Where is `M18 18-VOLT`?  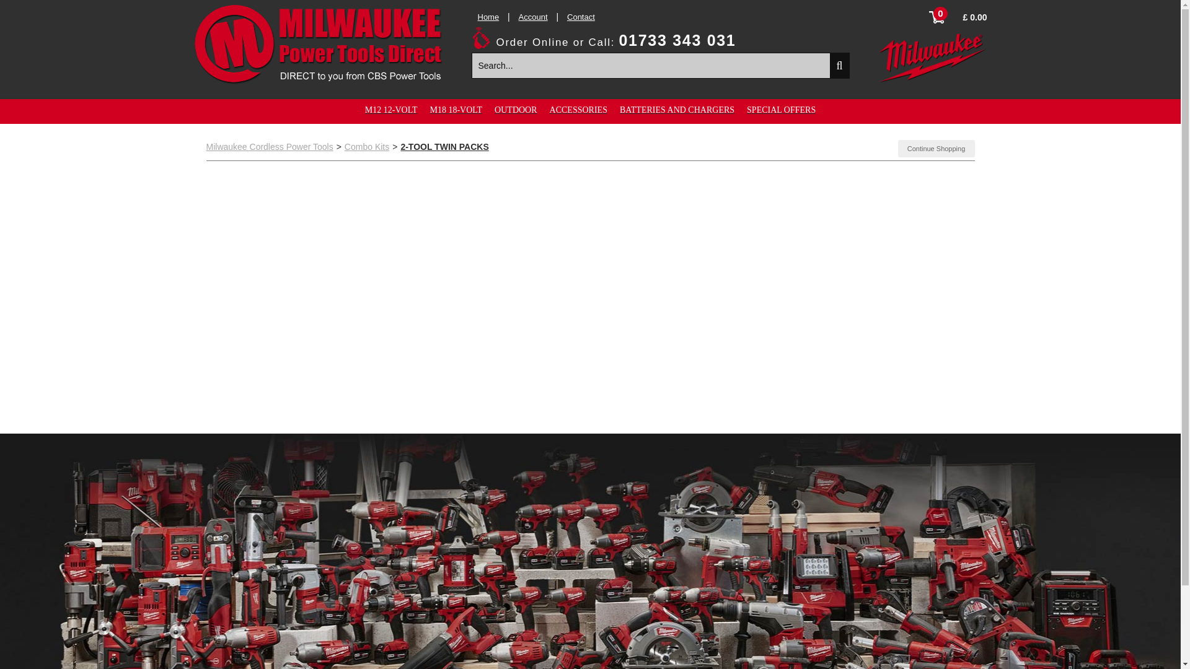
M18 18-VOLT is located at coordinates (456, 110).